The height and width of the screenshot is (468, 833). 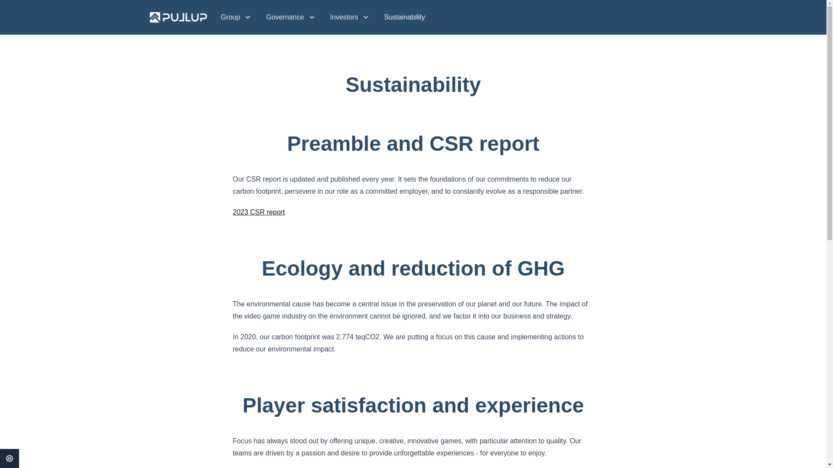 I want to click on open cookie settings, so click(x=10, y=458).